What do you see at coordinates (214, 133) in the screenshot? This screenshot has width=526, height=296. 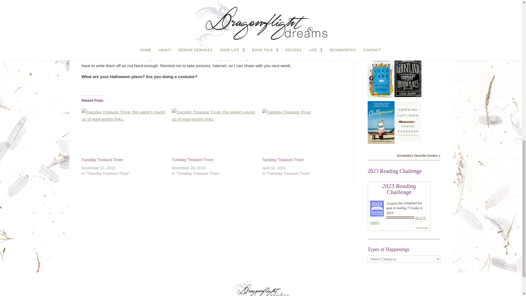 I see `Tuesday Treasure Trove` at bounding box center [214, 133].